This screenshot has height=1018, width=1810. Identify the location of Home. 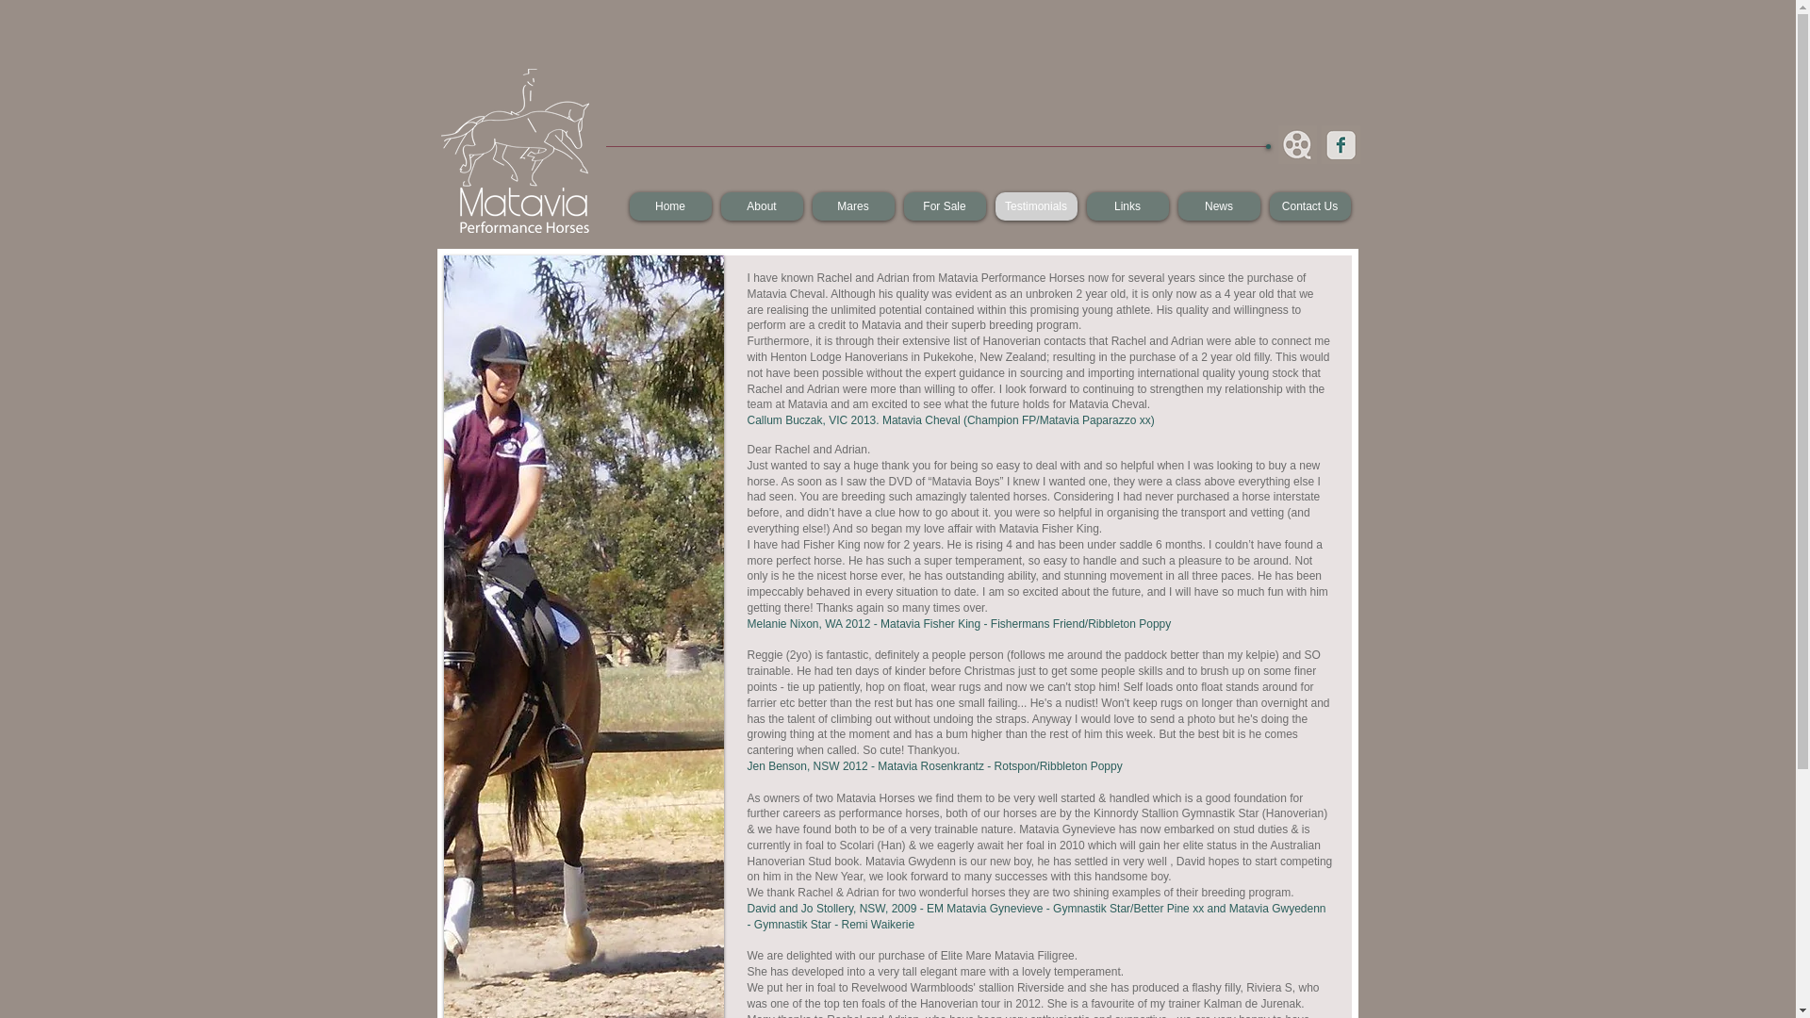
(671, 206).